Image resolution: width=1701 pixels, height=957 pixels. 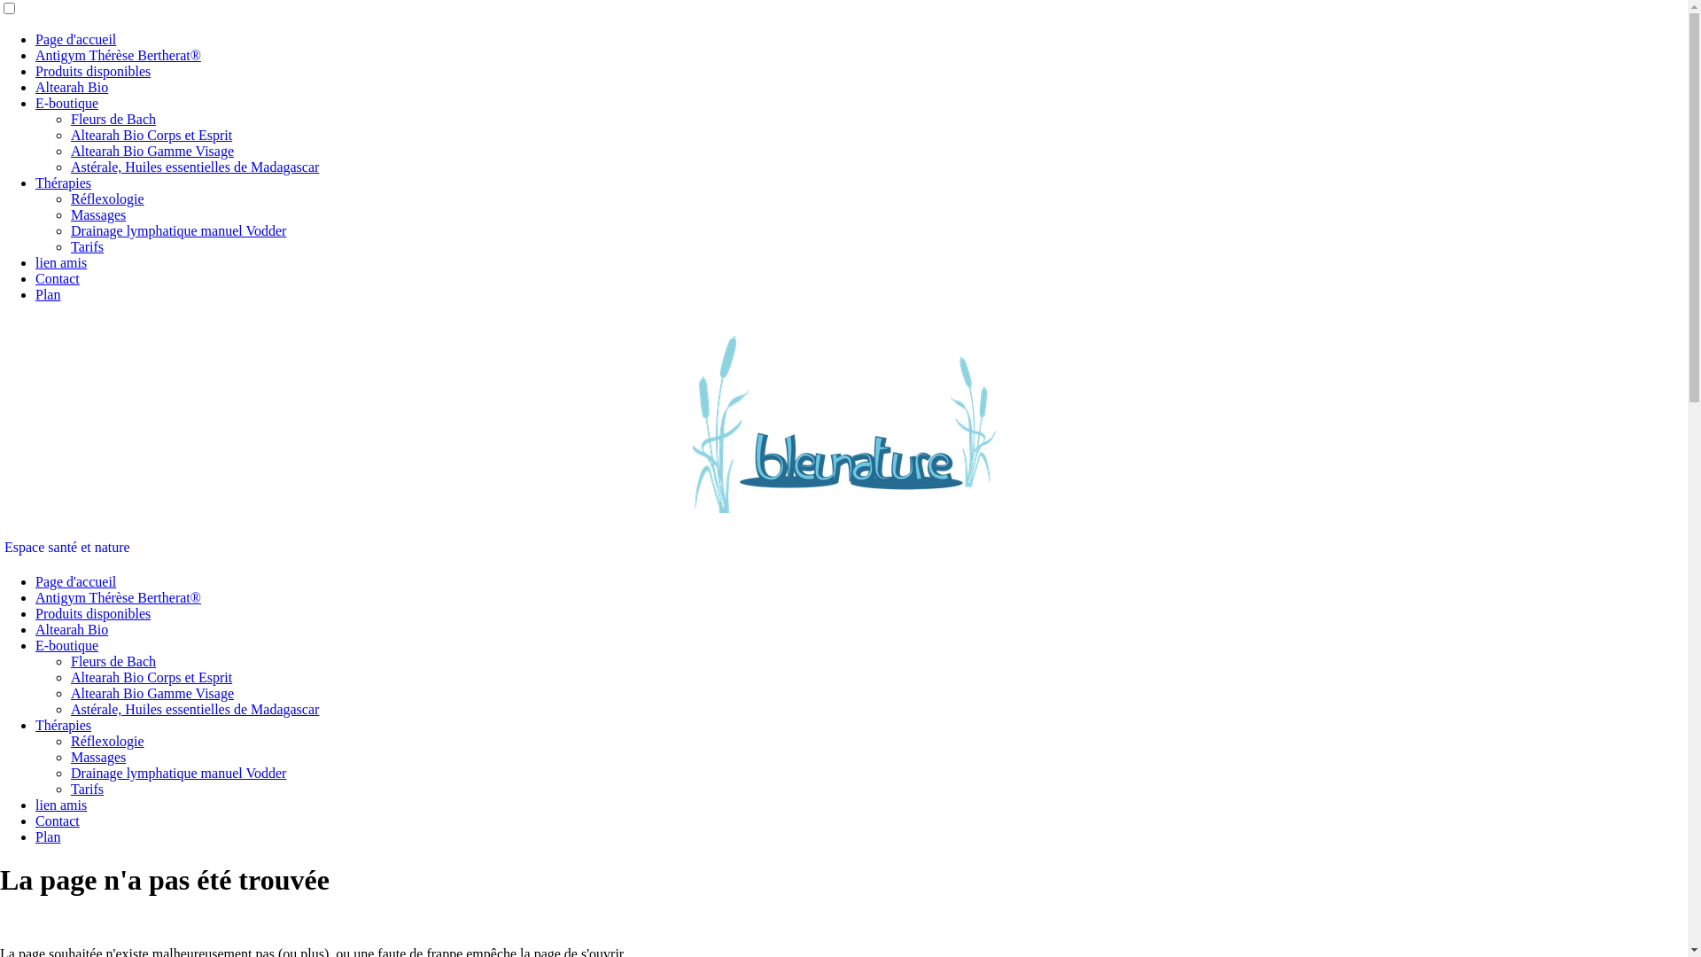 I want to click on Produits disponibles, so click(x=93, y=613).